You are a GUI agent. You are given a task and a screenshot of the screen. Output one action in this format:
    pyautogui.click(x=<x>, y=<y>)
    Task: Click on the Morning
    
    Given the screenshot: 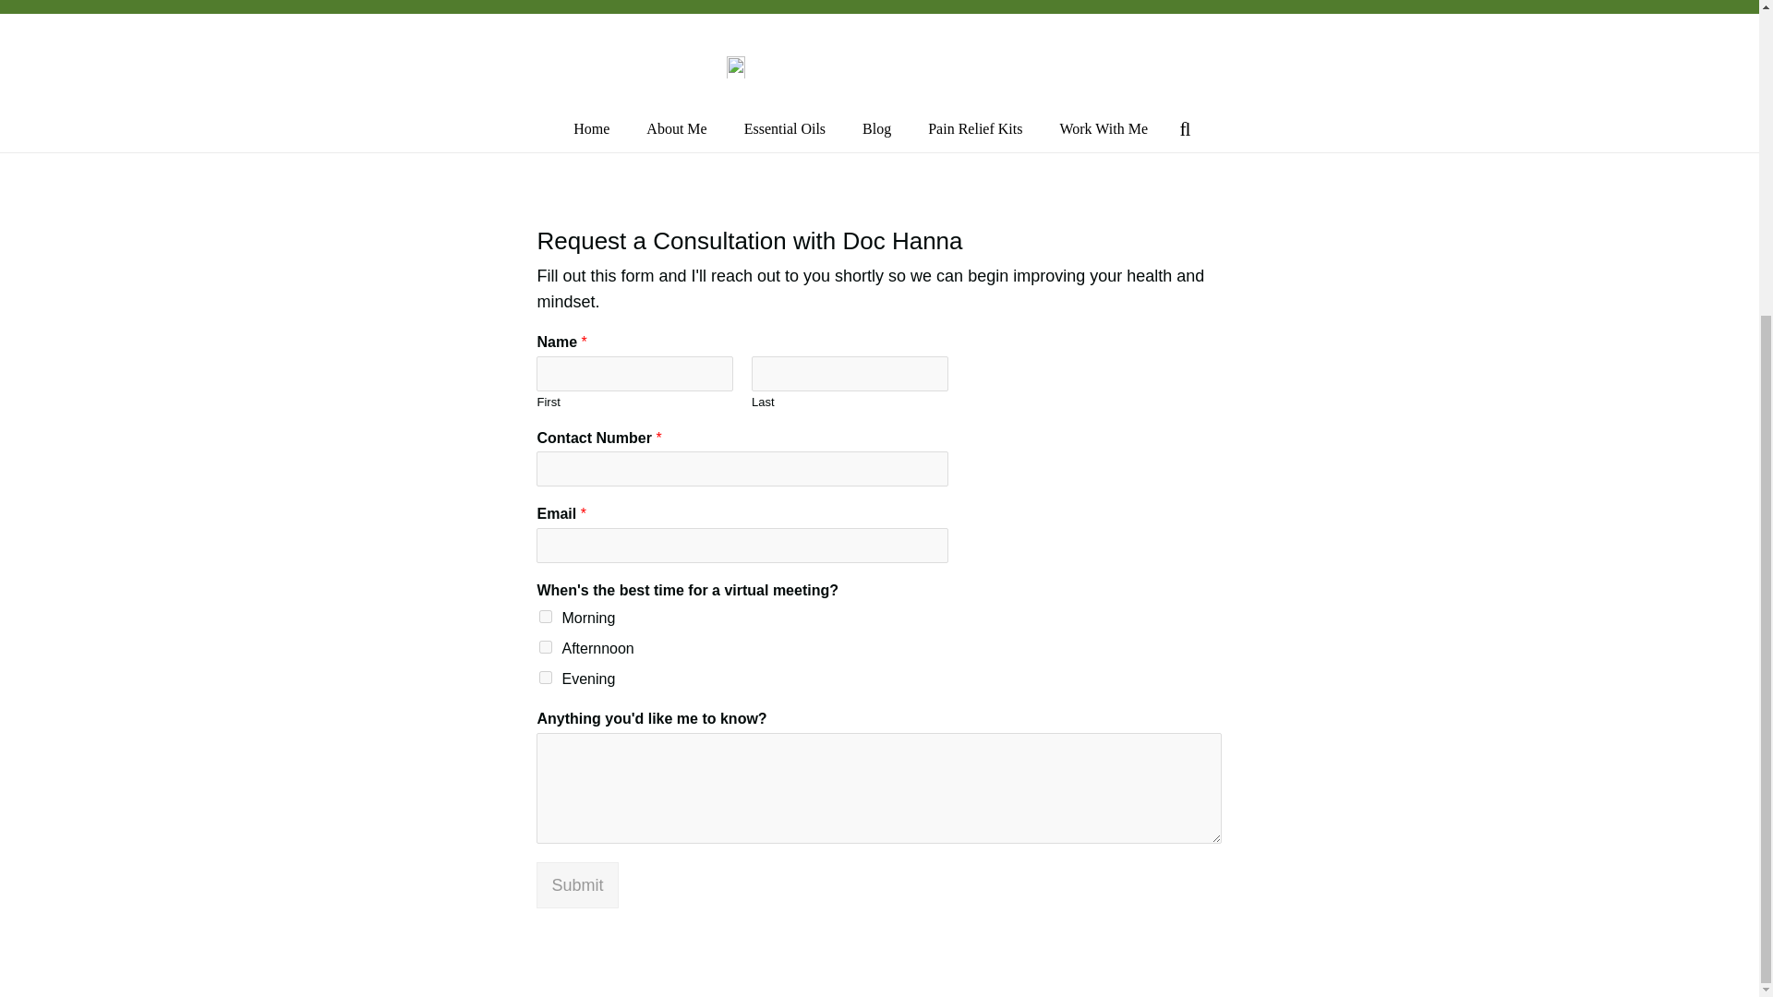 What is the action you would take?
    pyautogui.click(x=545, y=617)
    